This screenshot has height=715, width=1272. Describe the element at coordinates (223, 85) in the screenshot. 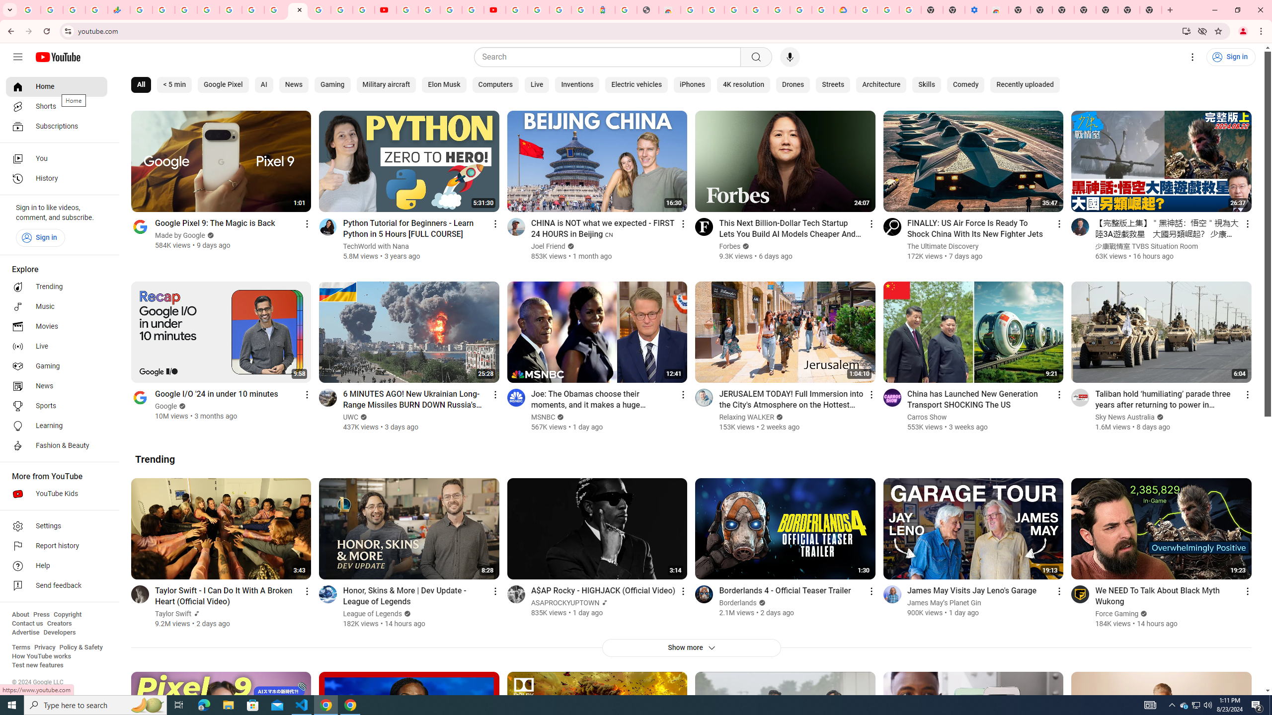

I see `Google Pixel` at that location.